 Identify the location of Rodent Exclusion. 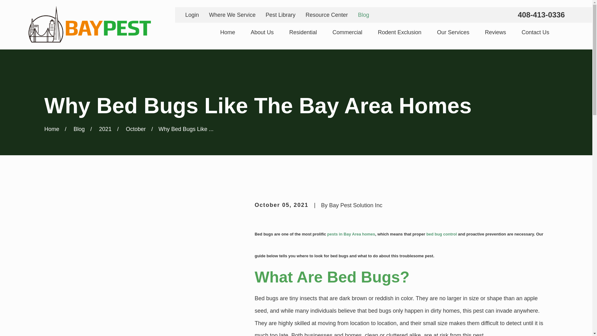
(400, 32).